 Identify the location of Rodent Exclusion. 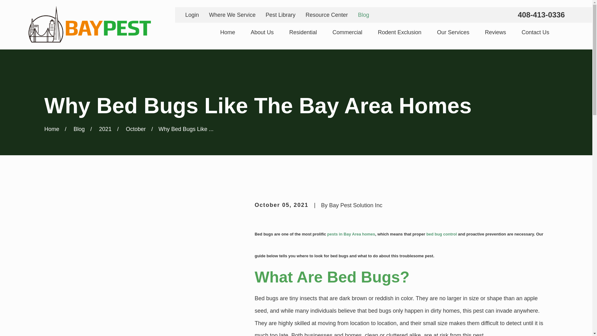
(400, 32).